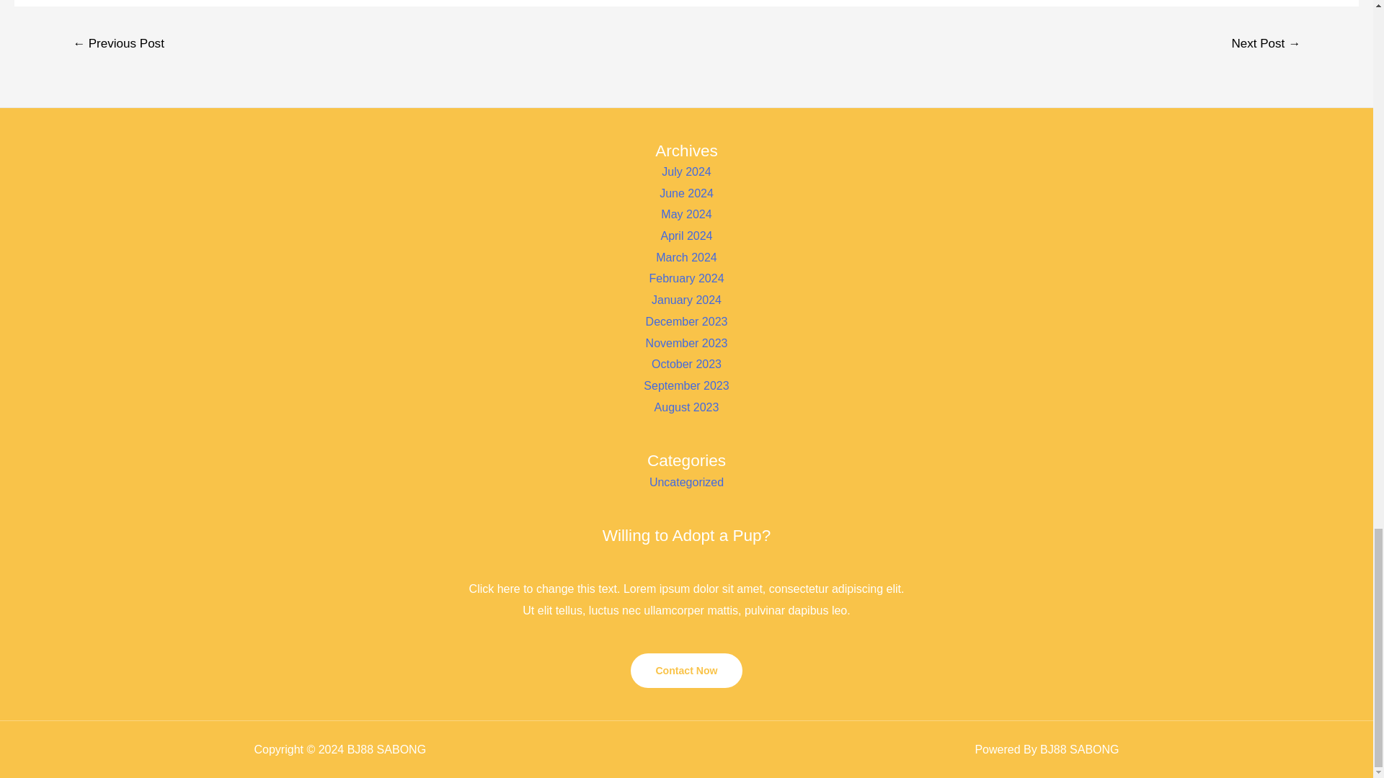 This screenshot has width=1384, height=778. I want to click on January 2024, so click(686, 300).